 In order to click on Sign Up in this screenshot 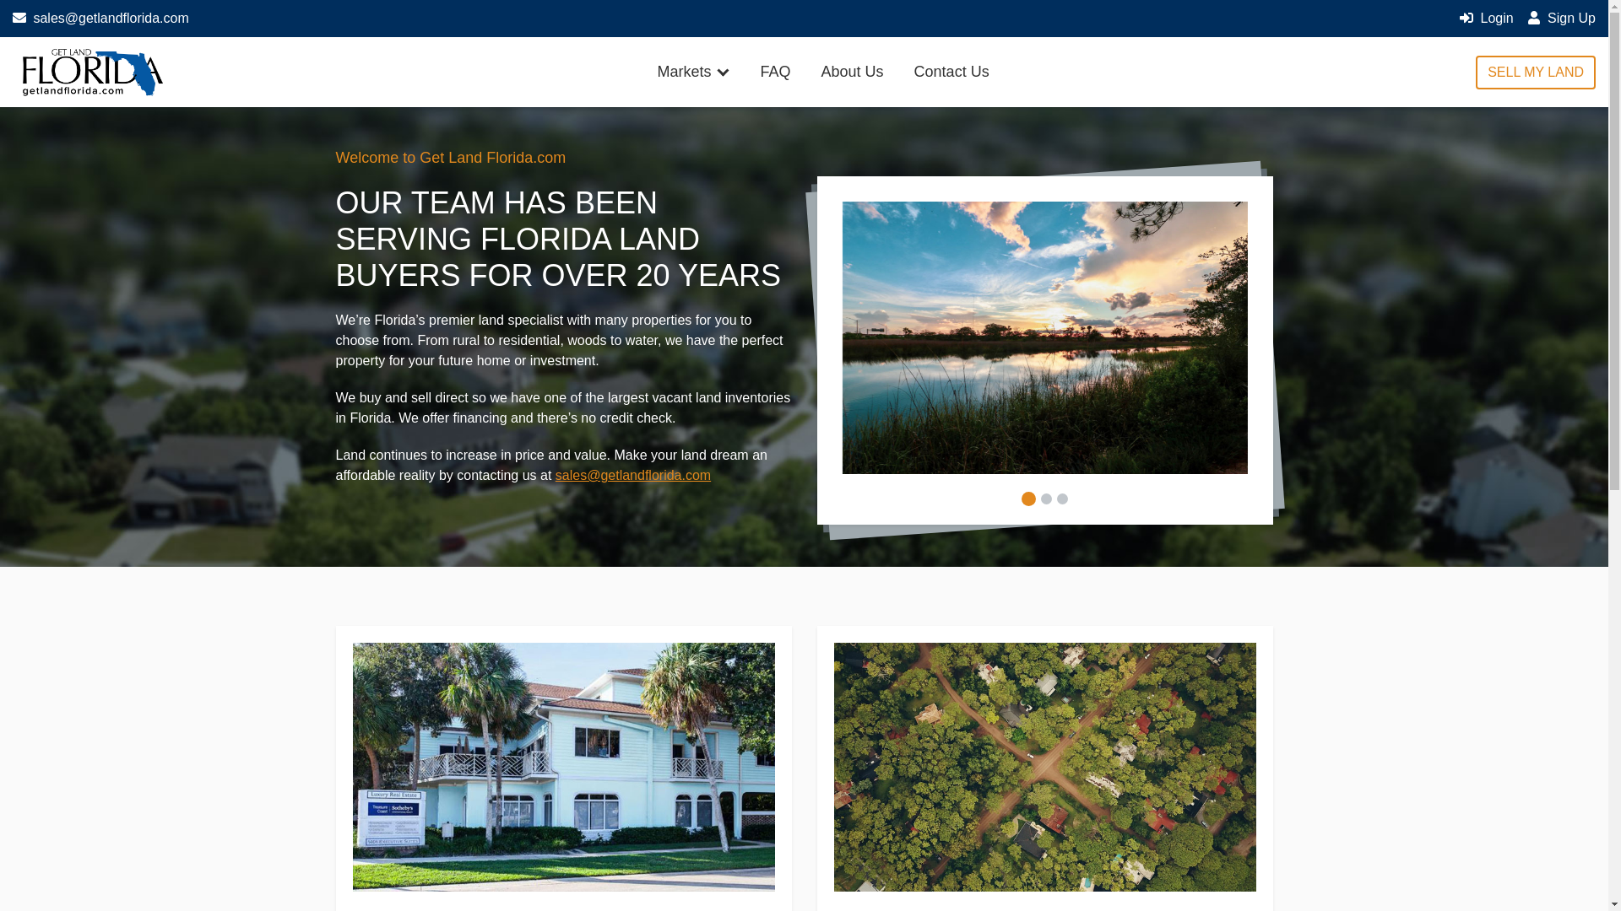, I will do `click(1560, 18)`.